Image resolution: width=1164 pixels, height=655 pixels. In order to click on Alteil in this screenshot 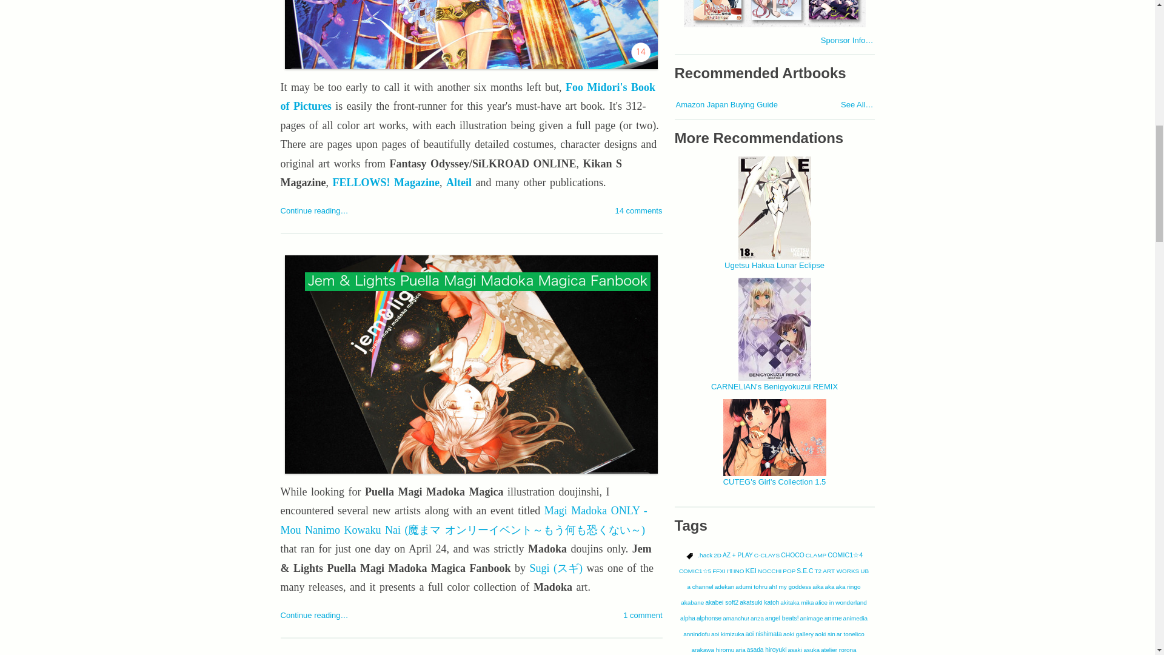, I will do `click(458, 182)`.